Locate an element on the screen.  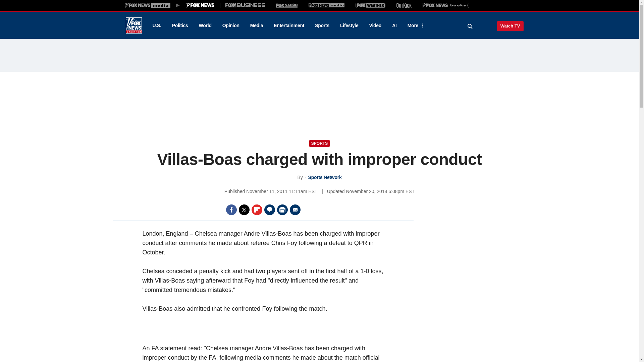
Entertainment is located at coordinates (289, 25).